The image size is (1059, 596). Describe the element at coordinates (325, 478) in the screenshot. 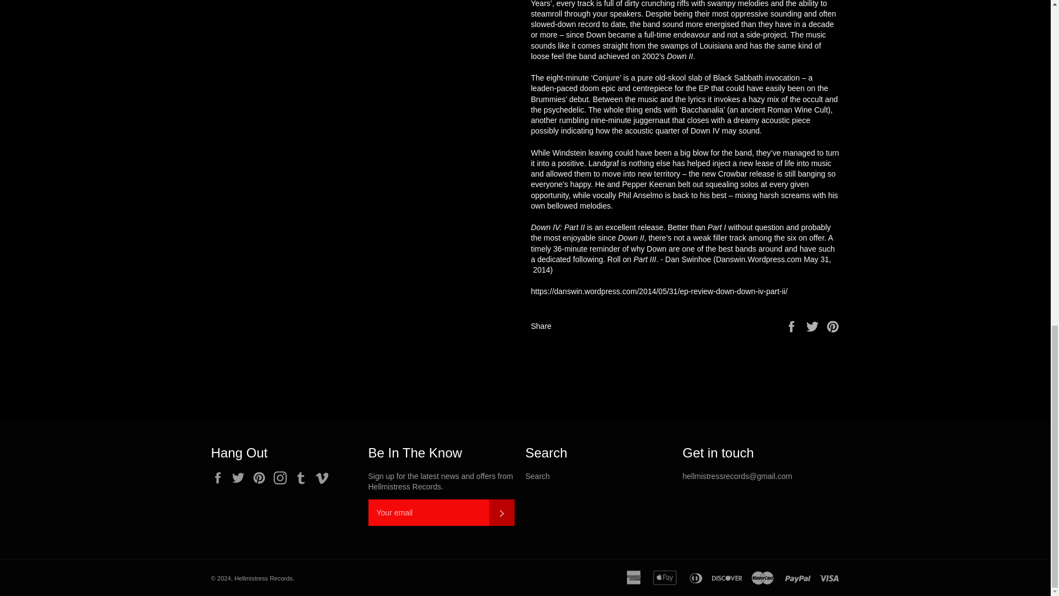

I see `Hellmistress Records on Vimeo` at that location.